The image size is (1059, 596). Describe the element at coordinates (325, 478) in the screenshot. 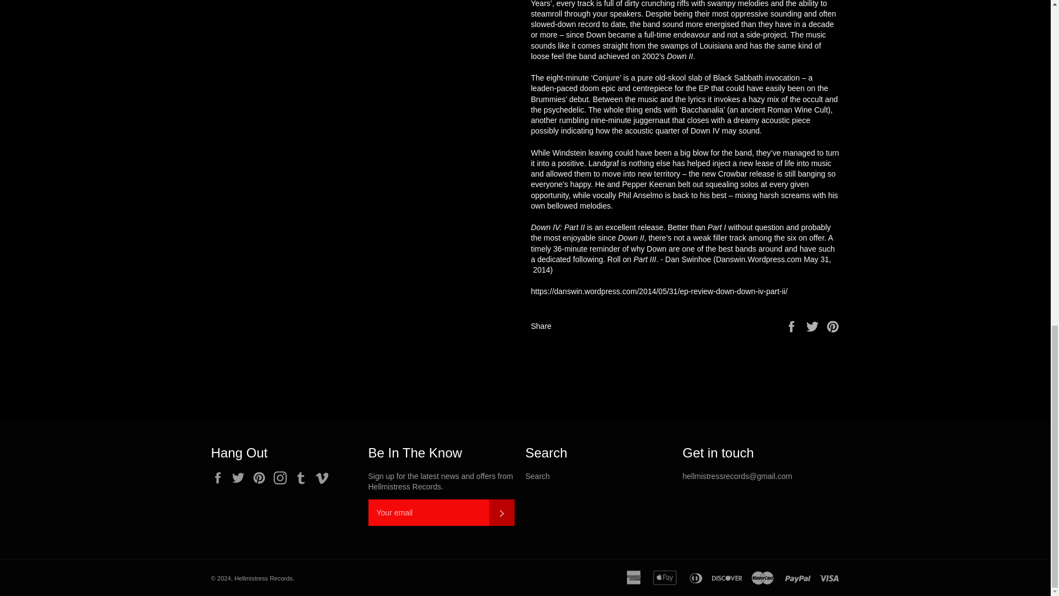

I see `Hellmistress Records on Vimeo` at that location.